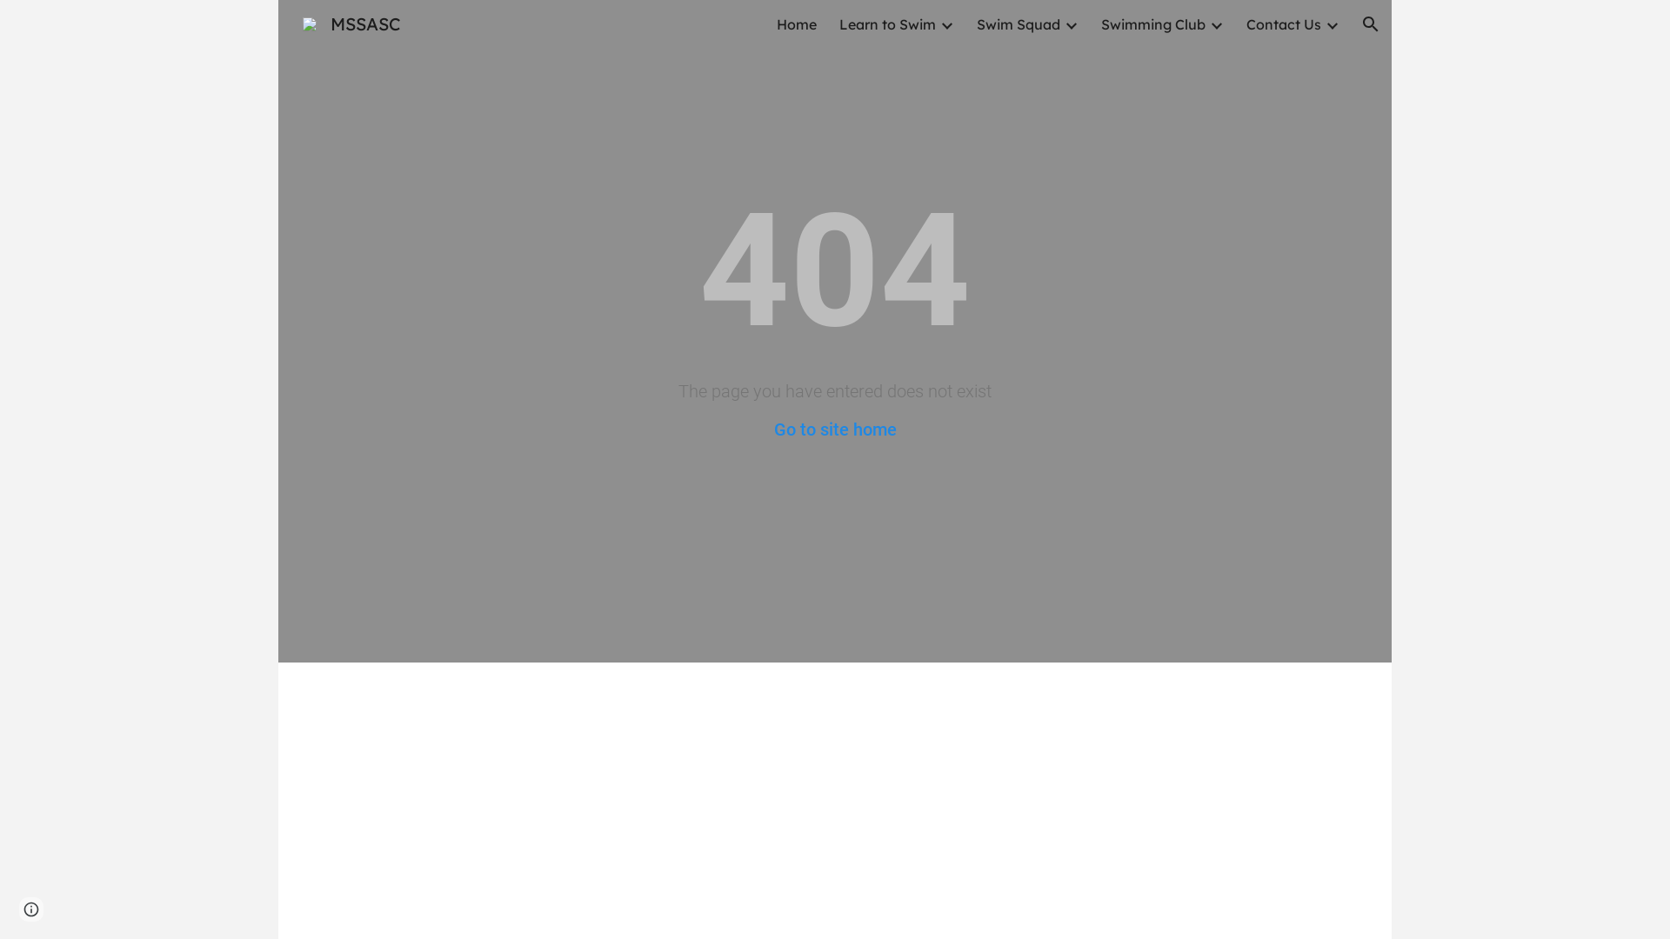 The image size is (1670, 939). What do you see at coordinates (1071, 24) in the screenshot?
I see `Expand/Collapse` at bounding box center [1071, 24].